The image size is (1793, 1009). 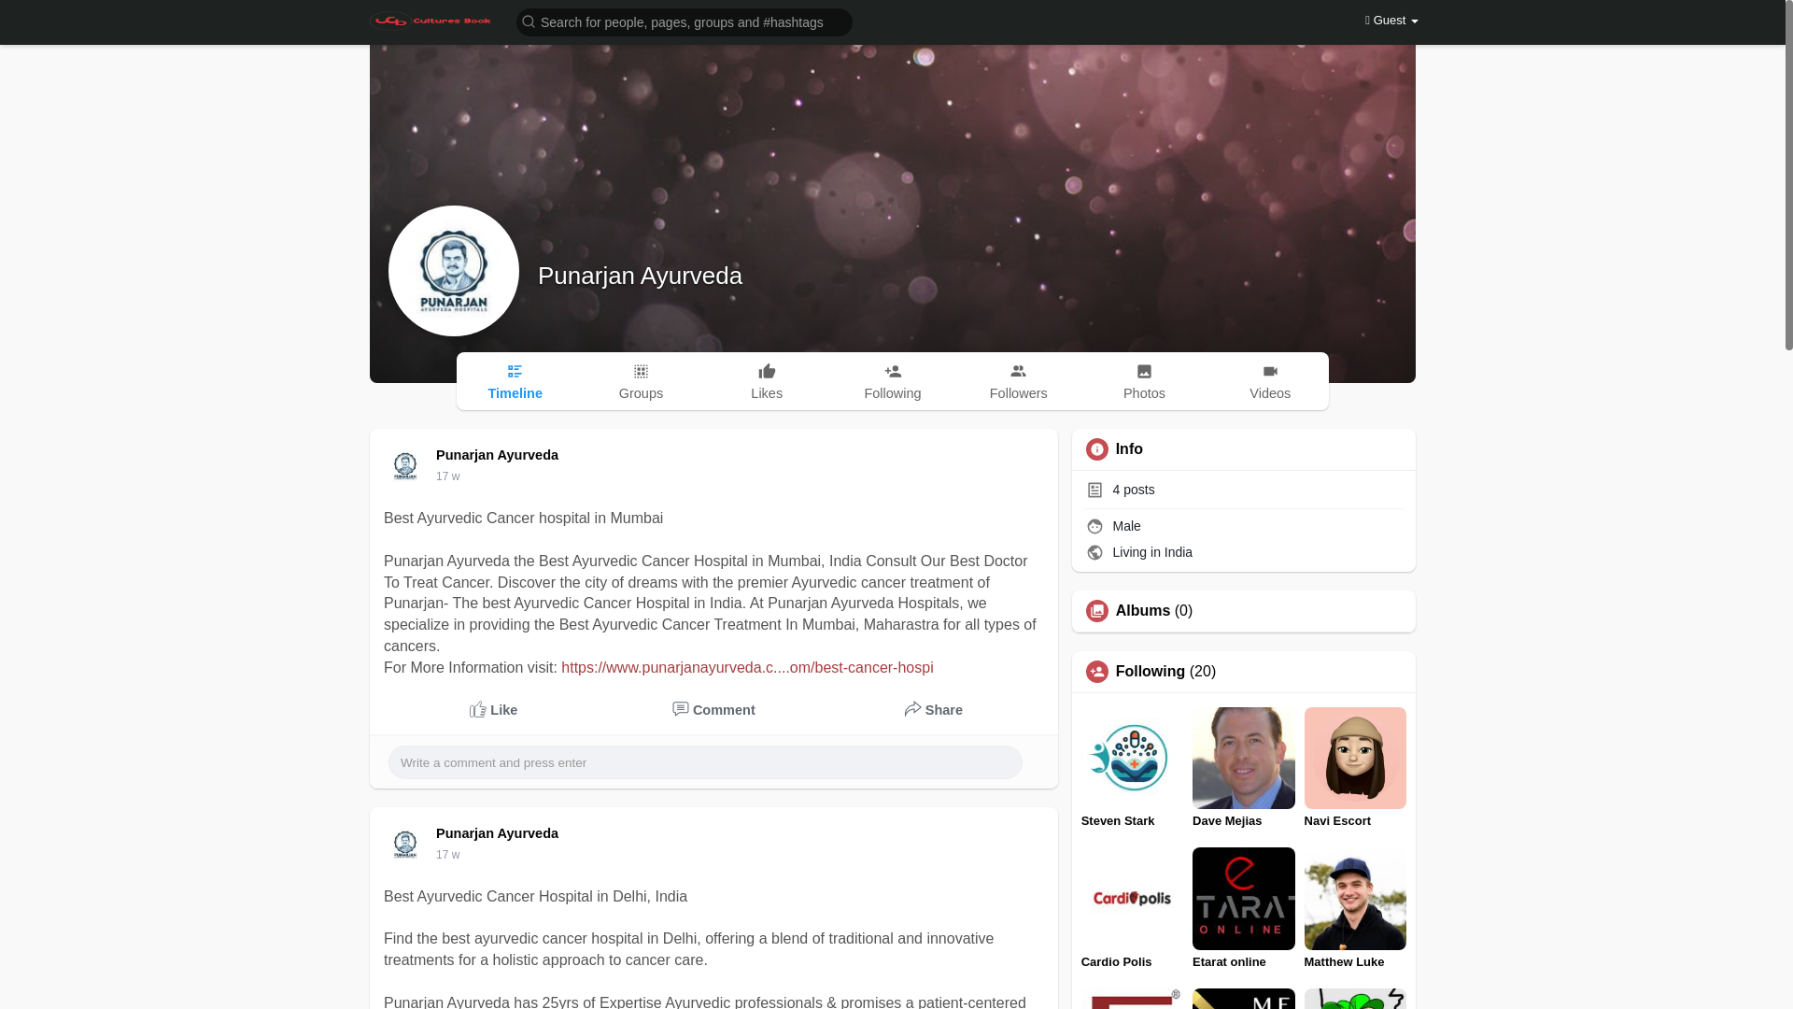 What do you see at coordinates (446, 476) in the screenshot?
I see `17 w` at bounding box center [446, 476].